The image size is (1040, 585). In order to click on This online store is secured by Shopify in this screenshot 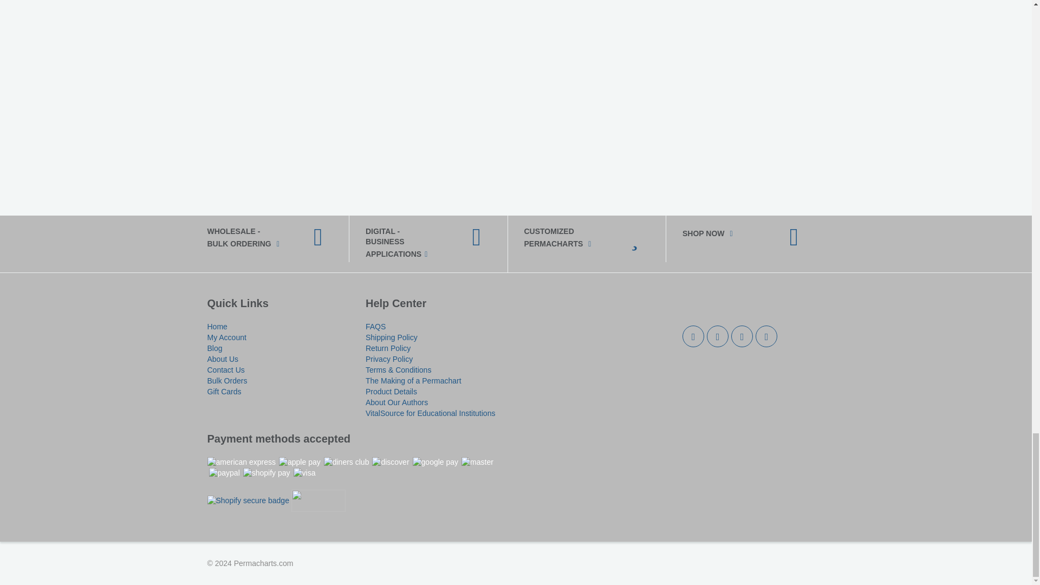, I will do `click(248, 500)`.